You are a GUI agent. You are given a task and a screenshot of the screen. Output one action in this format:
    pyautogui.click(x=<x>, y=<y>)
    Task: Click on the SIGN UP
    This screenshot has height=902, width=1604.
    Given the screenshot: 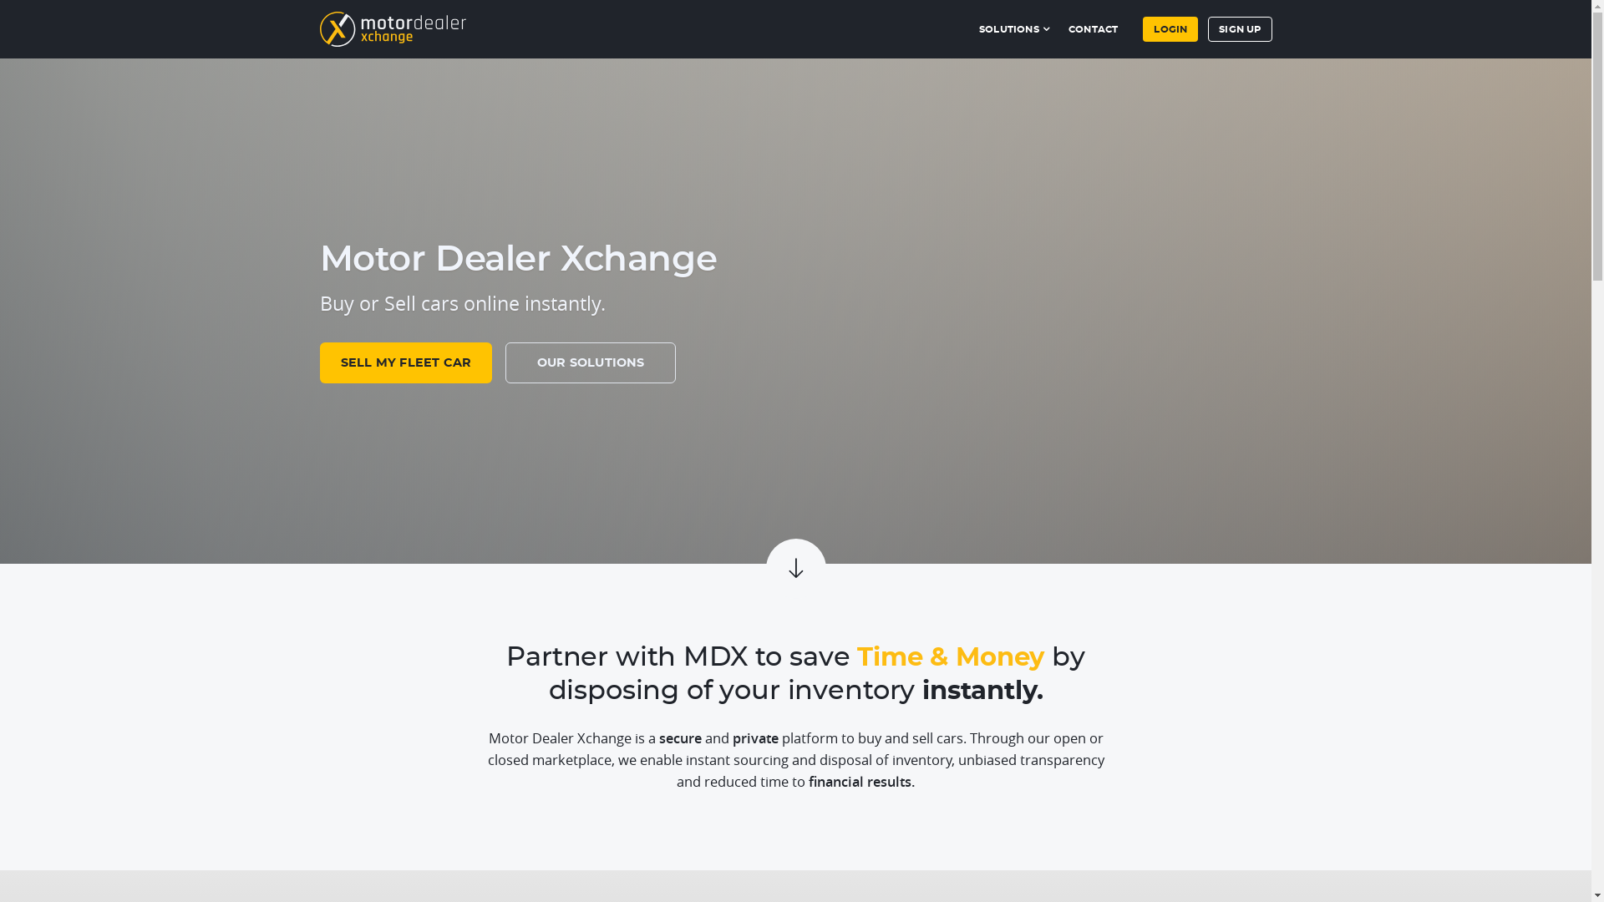 What is the action you would take?
    pyautogui.click(x=1240, y=29)
    